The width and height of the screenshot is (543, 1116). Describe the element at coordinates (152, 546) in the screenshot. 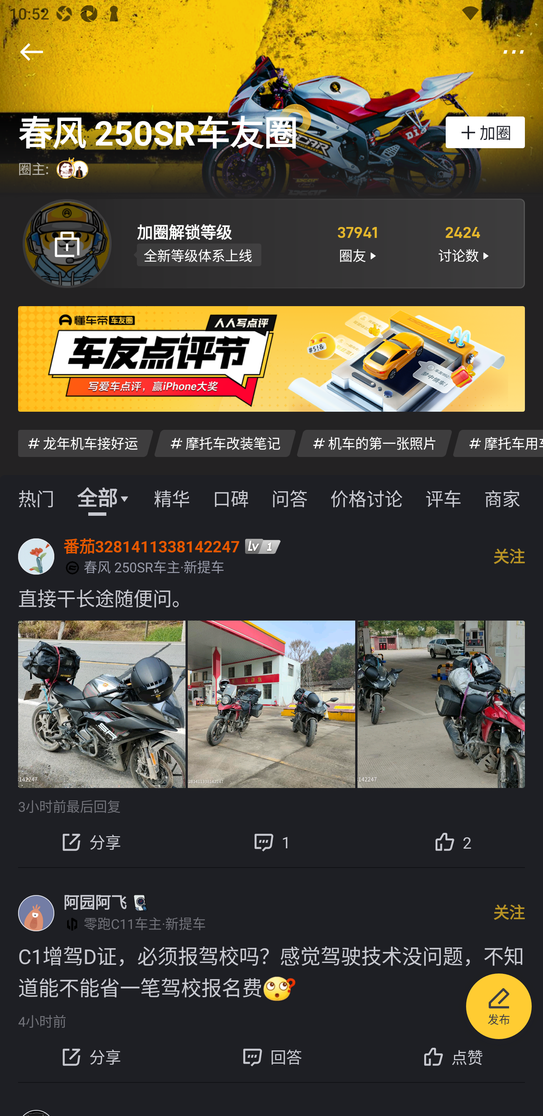

I see `番茄3281411338142247` at that location.